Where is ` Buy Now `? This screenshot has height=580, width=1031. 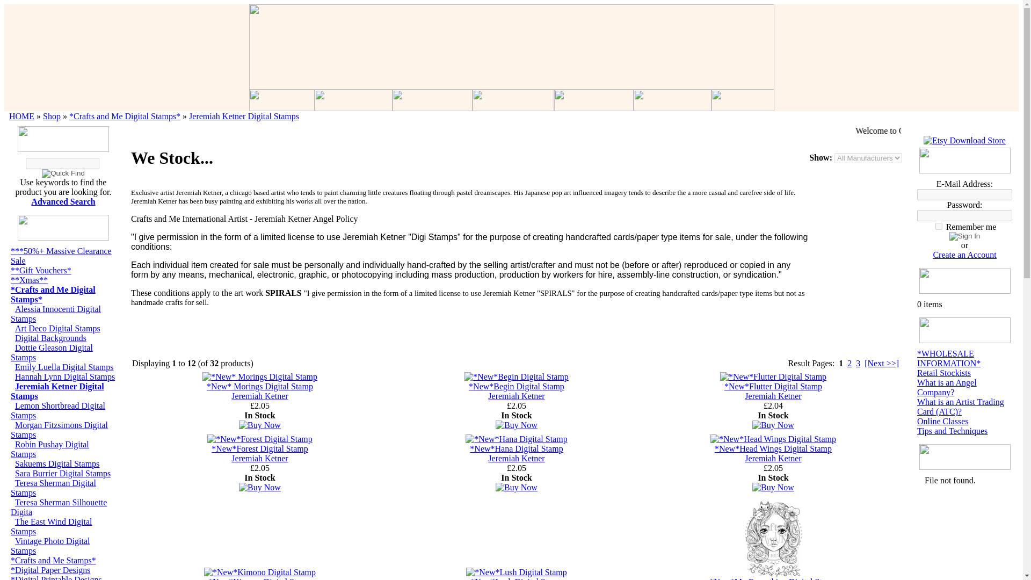
 Buy Now  is located at coordinates (260, 425).